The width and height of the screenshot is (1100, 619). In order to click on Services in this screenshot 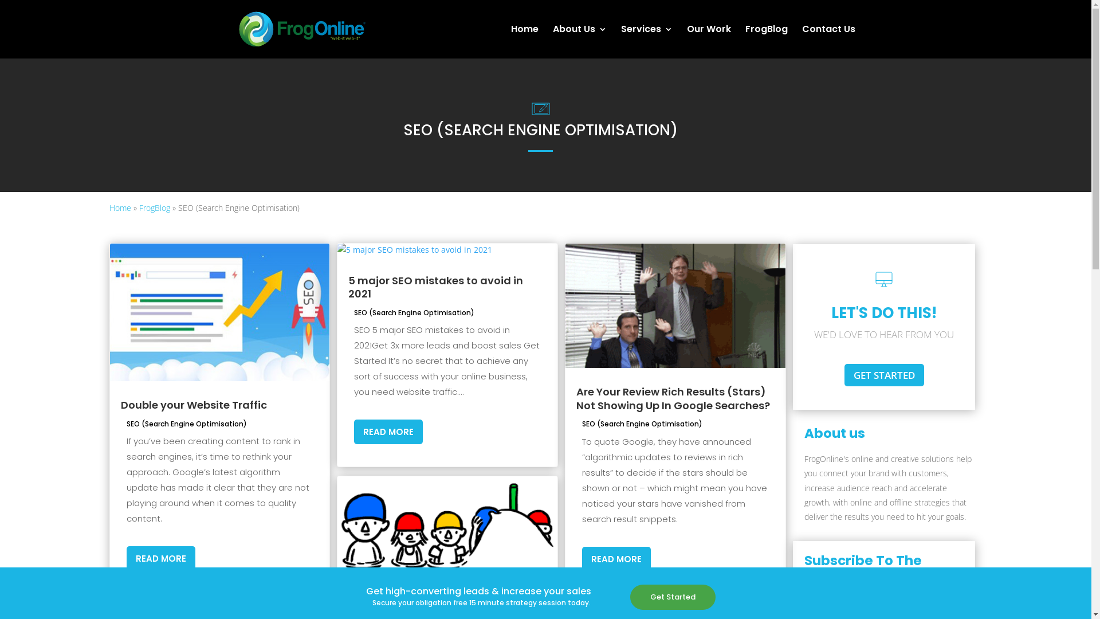, I will do `click(647, 42)`.